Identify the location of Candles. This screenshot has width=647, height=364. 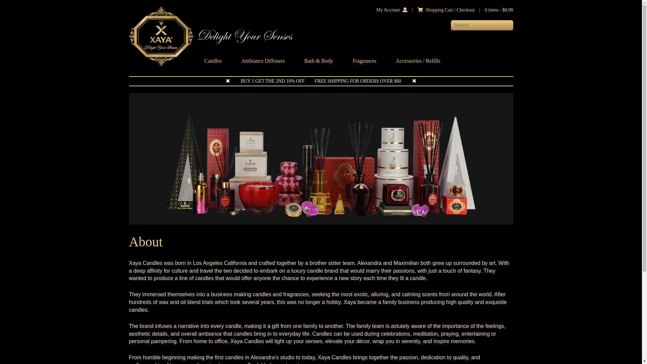
(213, 61).